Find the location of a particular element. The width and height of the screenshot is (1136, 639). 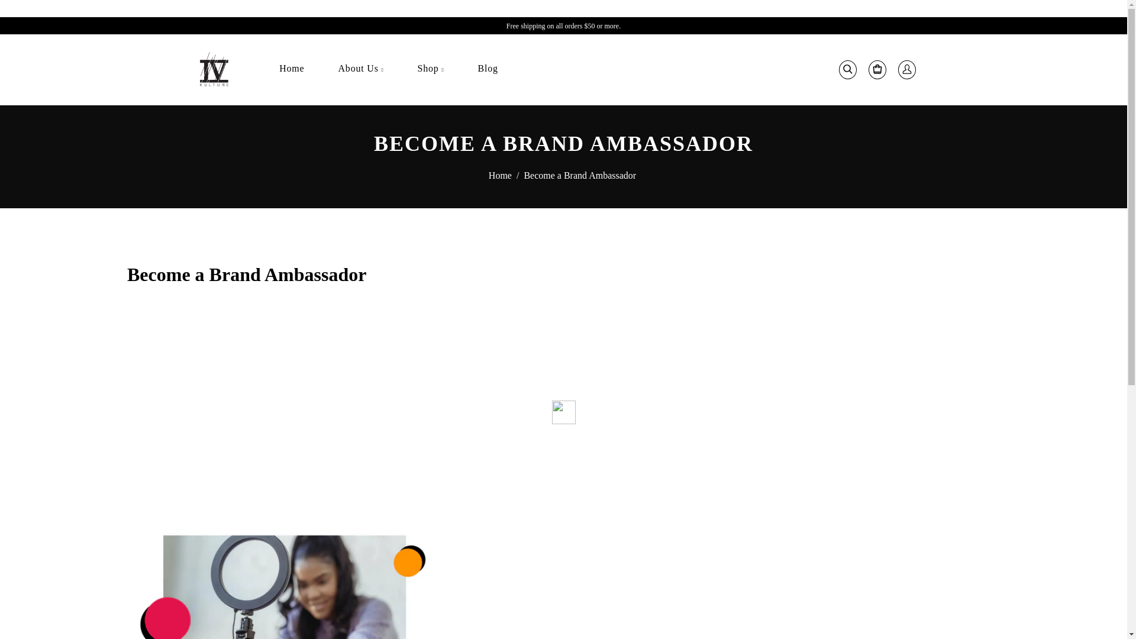

Blog is located at coordinates (488, 69).